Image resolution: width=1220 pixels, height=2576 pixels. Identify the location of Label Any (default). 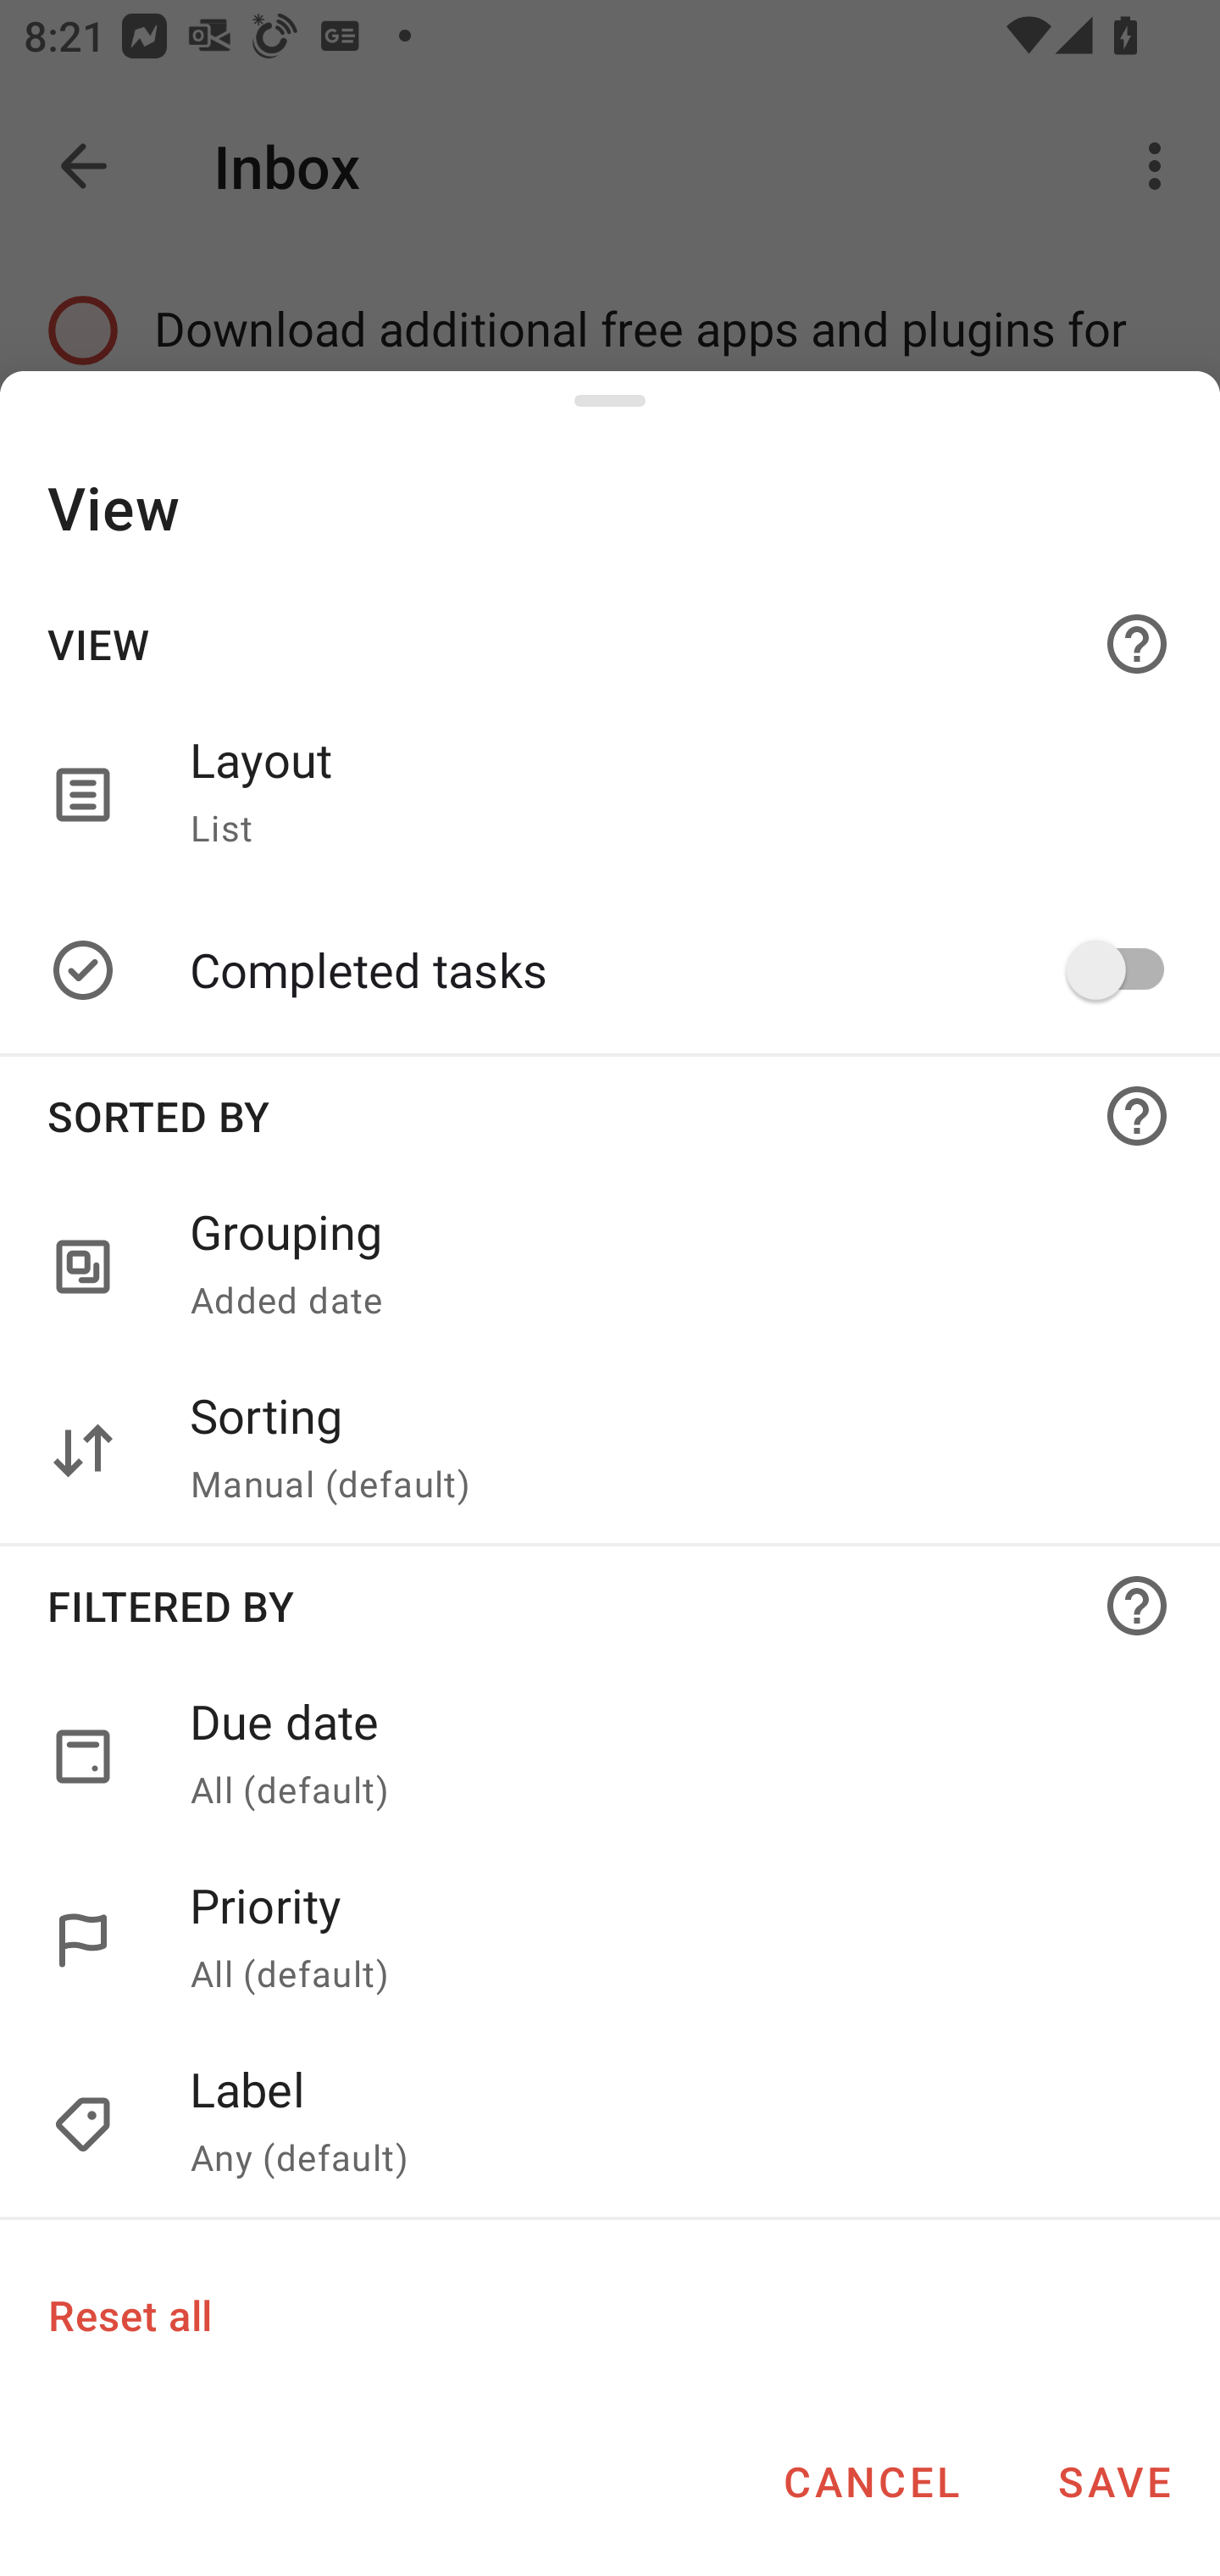
(610, 2125).